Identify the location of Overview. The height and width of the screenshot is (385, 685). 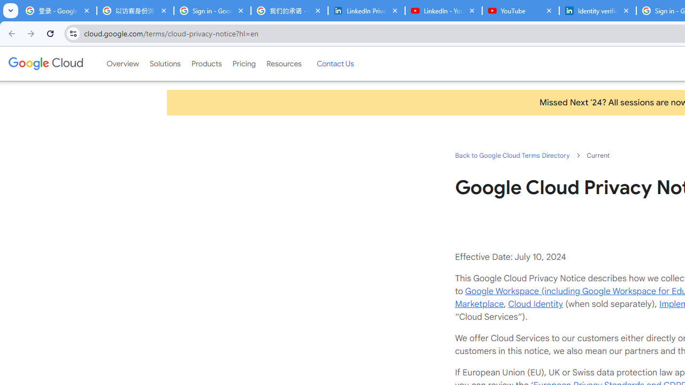
(122, 64).